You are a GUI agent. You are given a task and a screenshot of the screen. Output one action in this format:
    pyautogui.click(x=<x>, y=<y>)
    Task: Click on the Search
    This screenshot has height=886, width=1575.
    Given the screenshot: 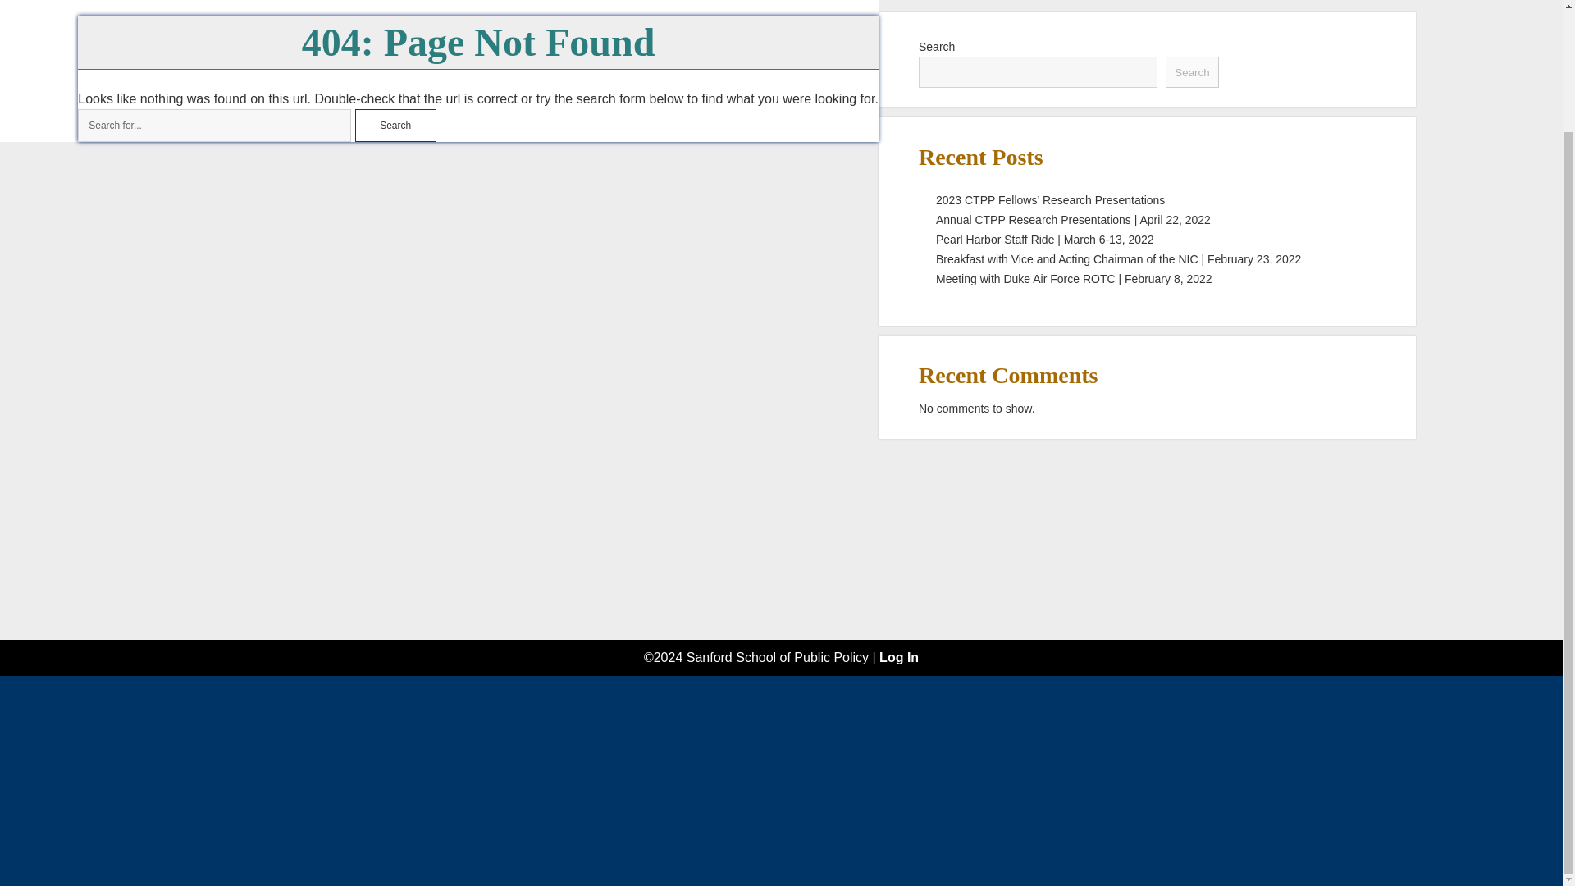 What is the action you would take?
    pyautogui.click(x=1191, y=72)
    